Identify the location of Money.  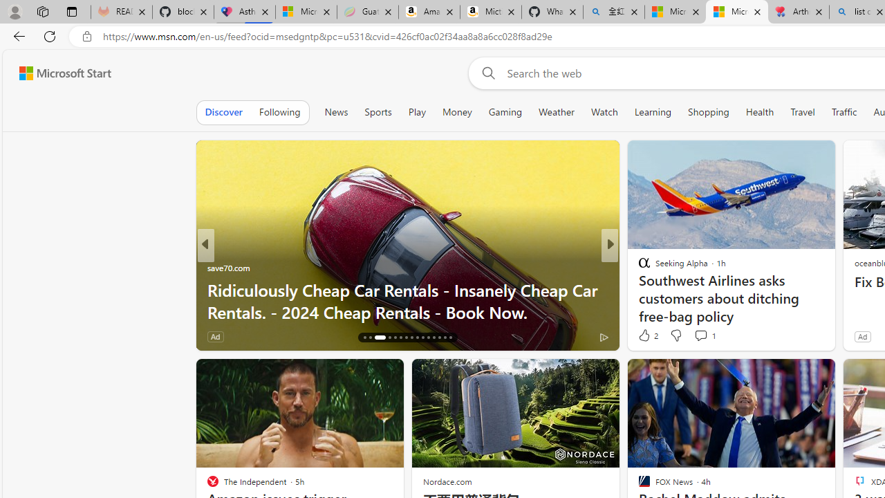
(456, 112).